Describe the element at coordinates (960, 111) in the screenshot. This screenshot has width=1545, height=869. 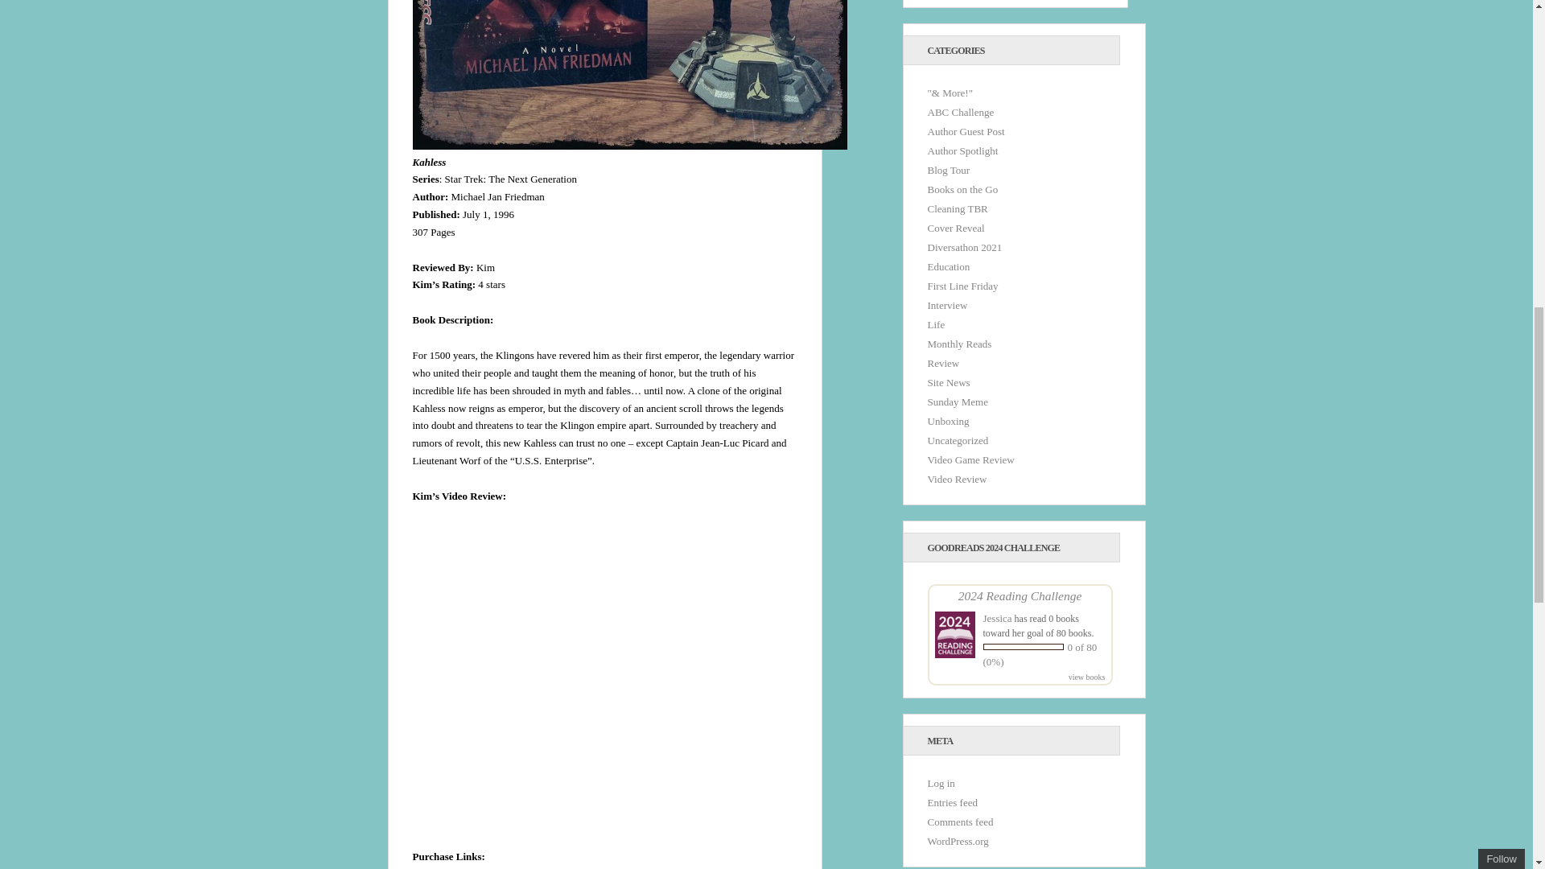
I see `ABC Challenge` at that location.